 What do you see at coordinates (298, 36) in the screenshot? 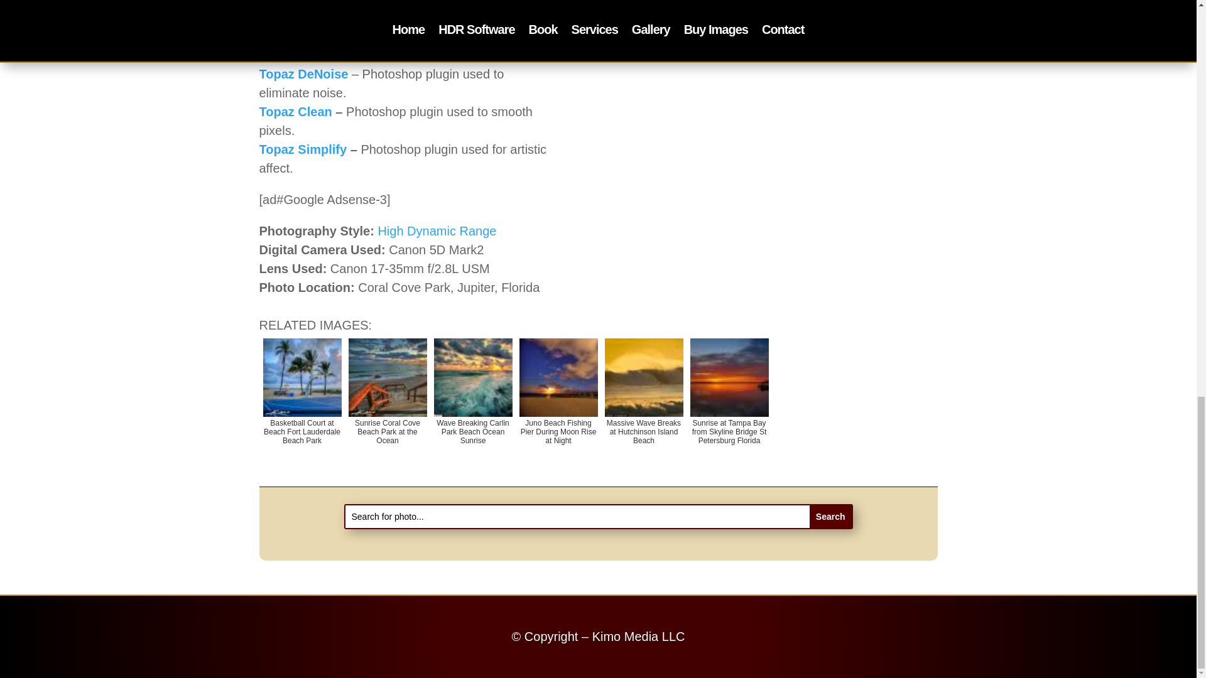
I see `Topaz Adjust` at bounding box center [298, 36].